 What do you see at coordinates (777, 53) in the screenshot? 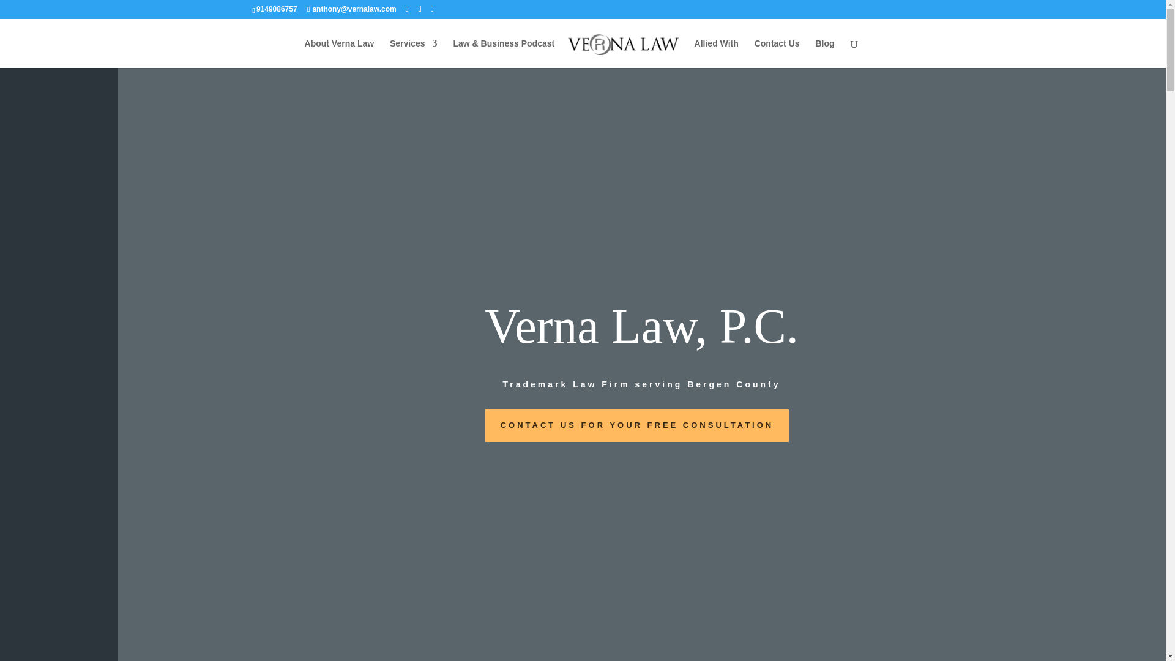
I see `Contact Us` at bounding box center [777, 53].